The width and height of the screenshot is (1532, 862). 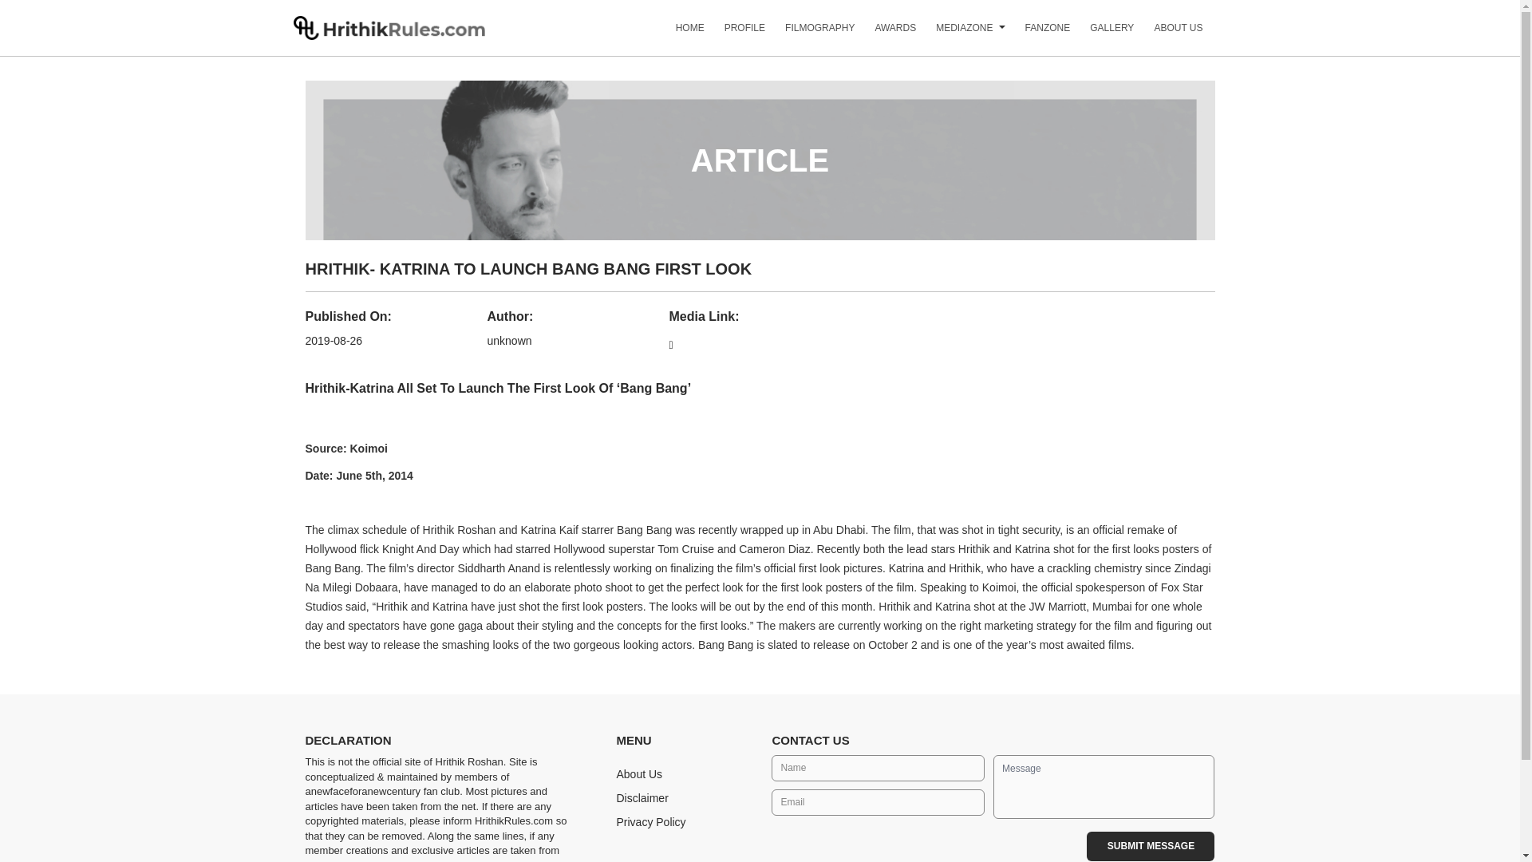 I want to click on PROFILE, so click(x=734, y=34).